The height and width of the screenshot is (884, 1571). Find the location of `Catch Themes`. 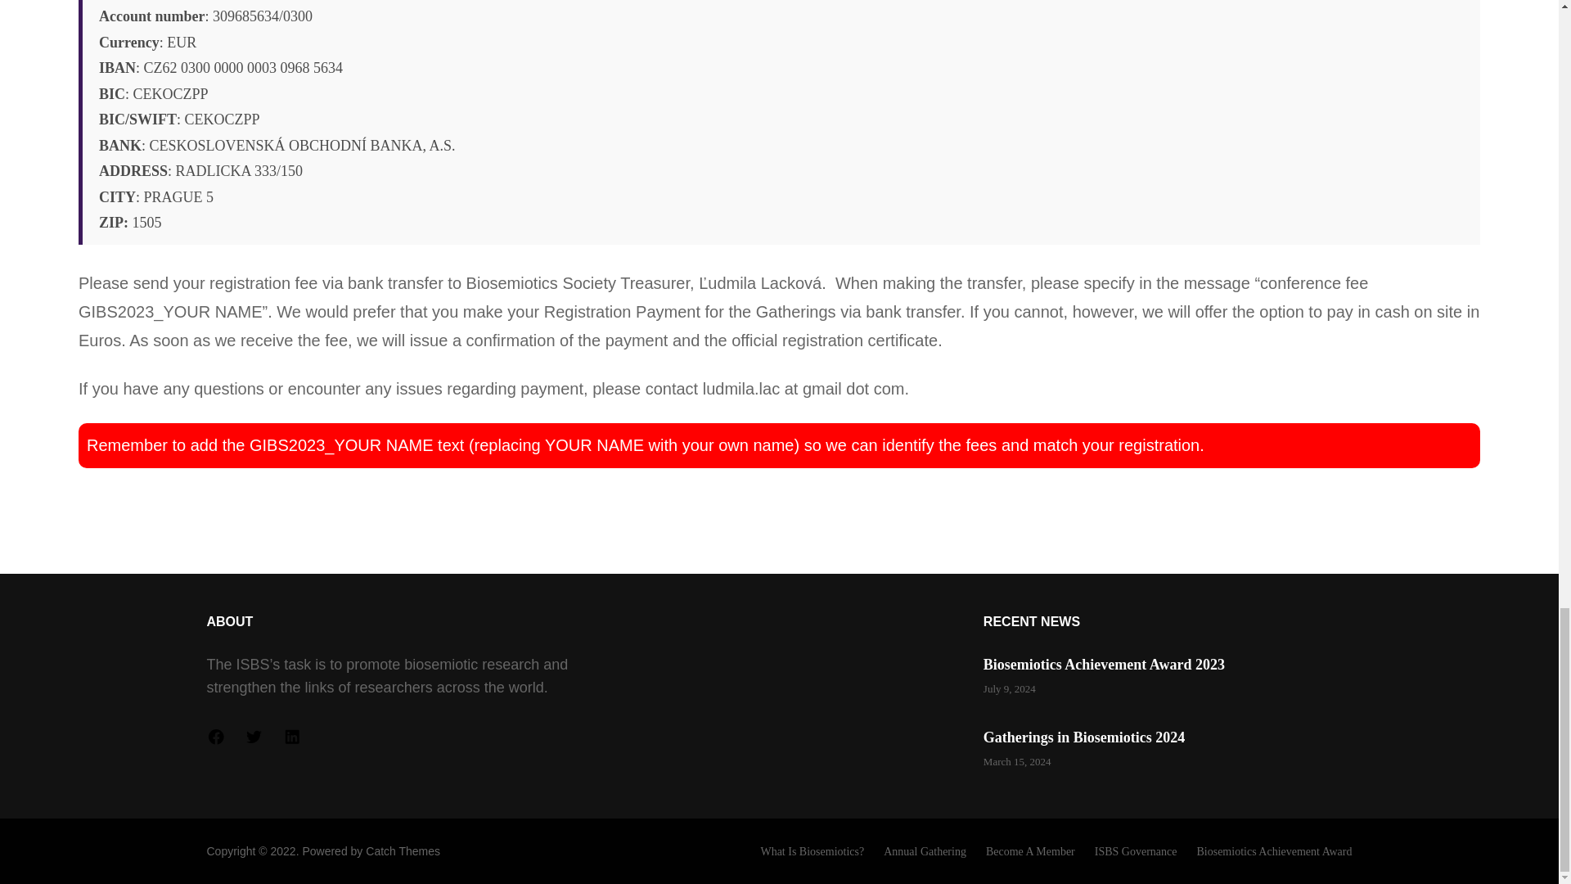

Catch Themes is located at coordinates (403, 851).